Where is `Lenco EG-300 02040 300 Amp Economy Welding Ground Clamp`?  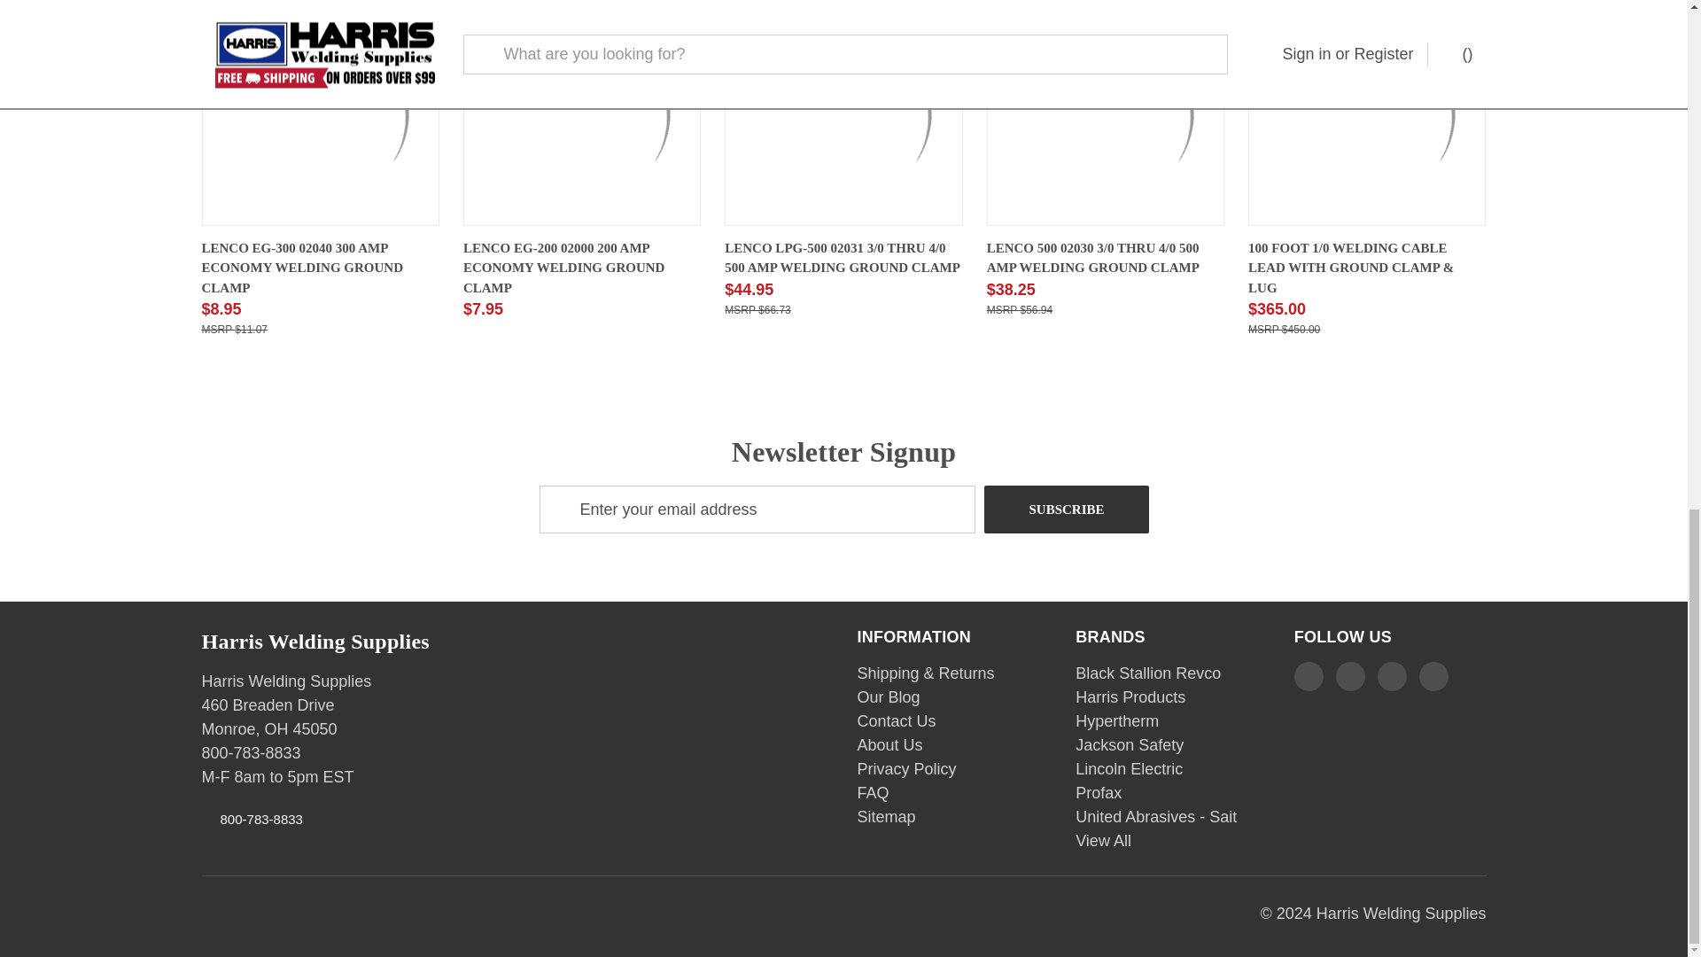 Lenco EG-300 02040 300 Amp Economy Welding Ground Clamp is located at coordinates (321, 114).